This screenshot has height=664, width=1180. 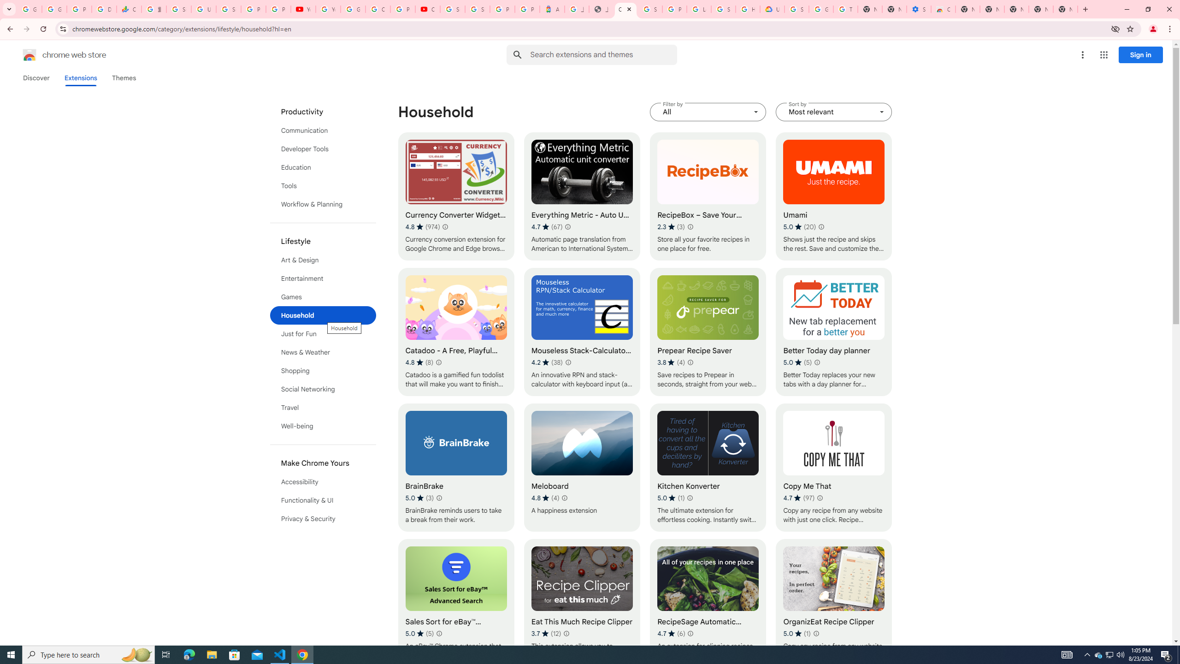 I want to click on Average rating 4.8 out of 5 stars. 4 ratings., so click(x=545, y=498).